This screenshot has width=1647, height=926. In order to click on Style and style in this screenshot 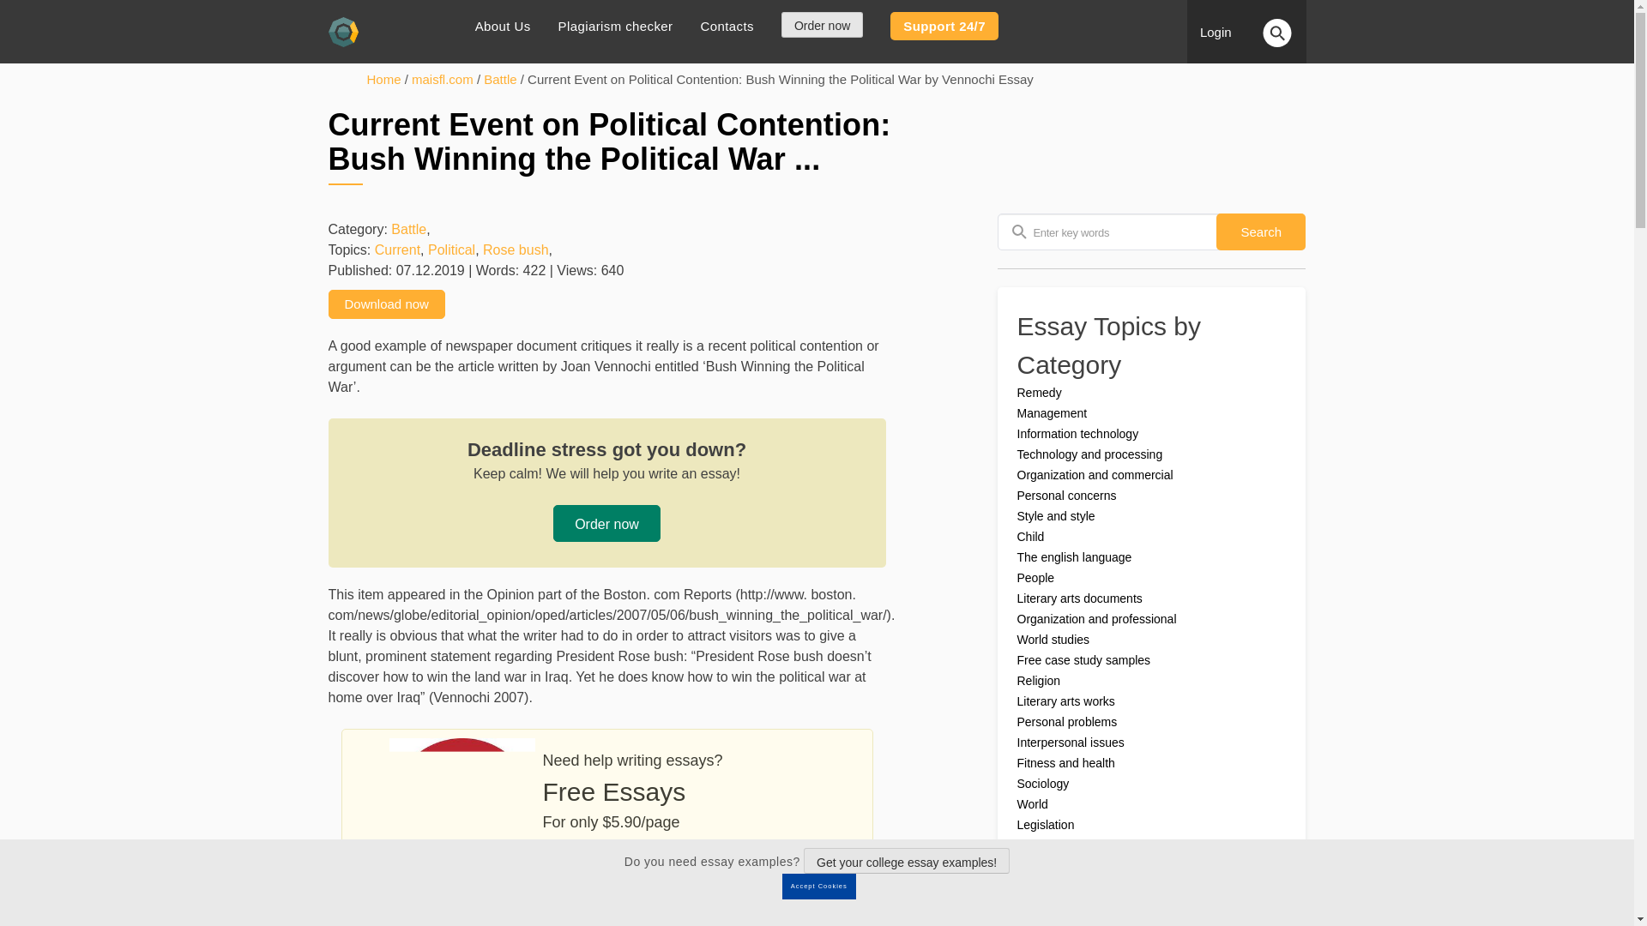, I will do `click(1056, 516)`.